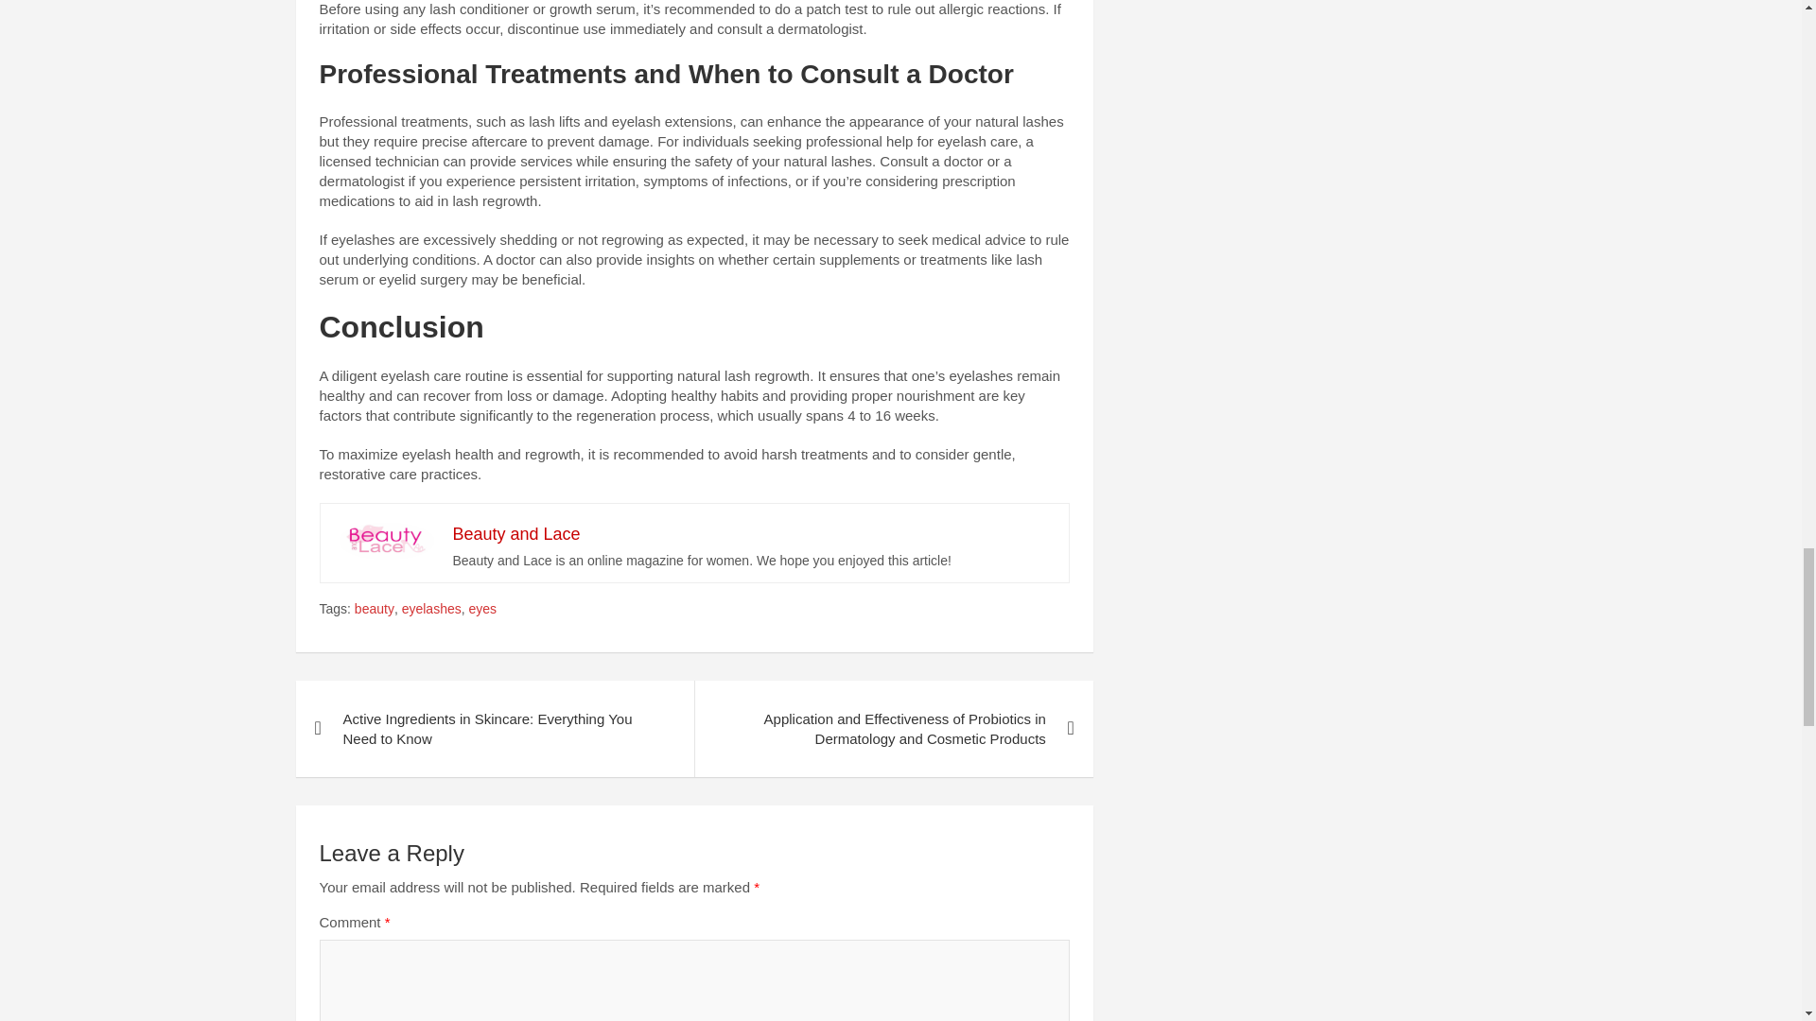 This screenshot has height=1021, width=1816. Describe the element at coordinates (482, 609) in the screenshot. I see `eyes` at that location.